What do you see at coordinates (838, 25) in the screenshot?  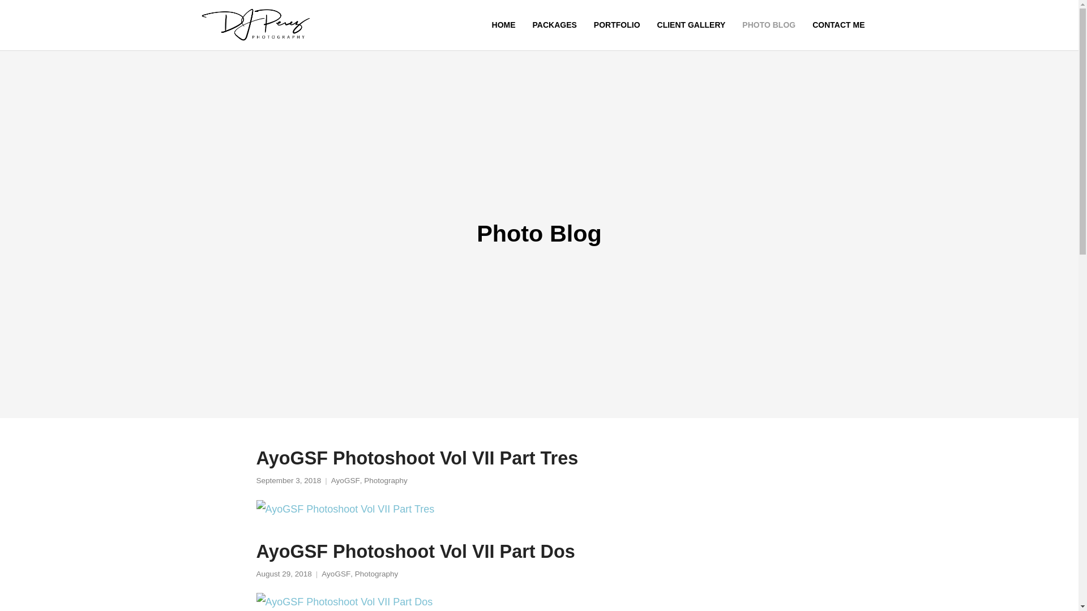 I see `CONTACT ME` at bounding box center [838, 25].